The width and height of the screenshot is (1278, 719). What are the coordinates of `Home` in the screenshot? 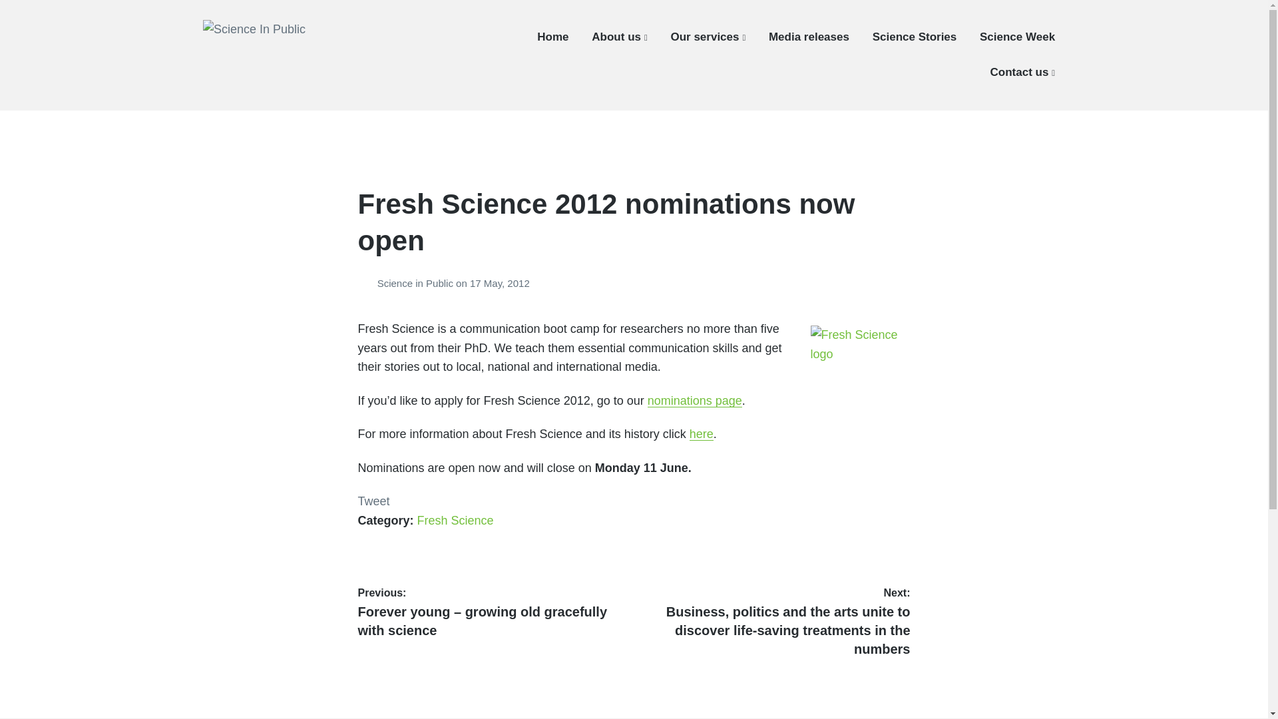 It's located at (552, 37).